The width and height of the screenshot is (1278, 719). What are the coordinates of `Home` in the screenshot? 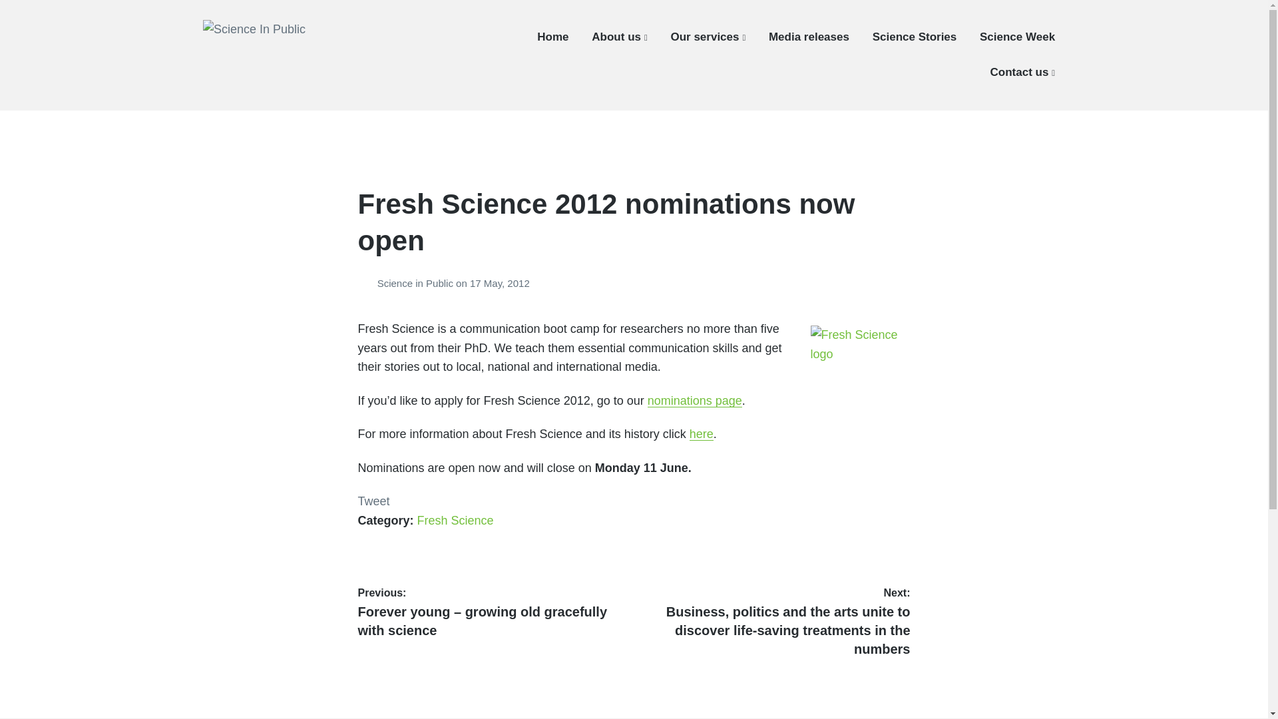 It's located at (552, 37).